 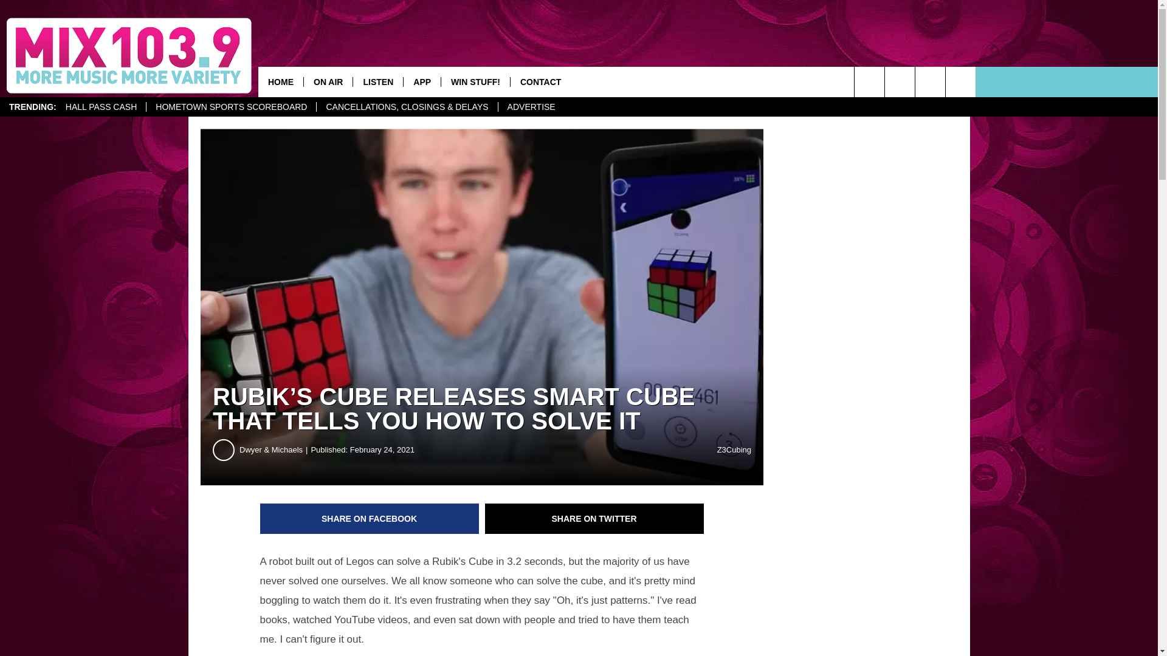 What do you see at coordinates (531, 107) in the screenshot?
I see `ADVERTISE` at bounding box center [531, 107].